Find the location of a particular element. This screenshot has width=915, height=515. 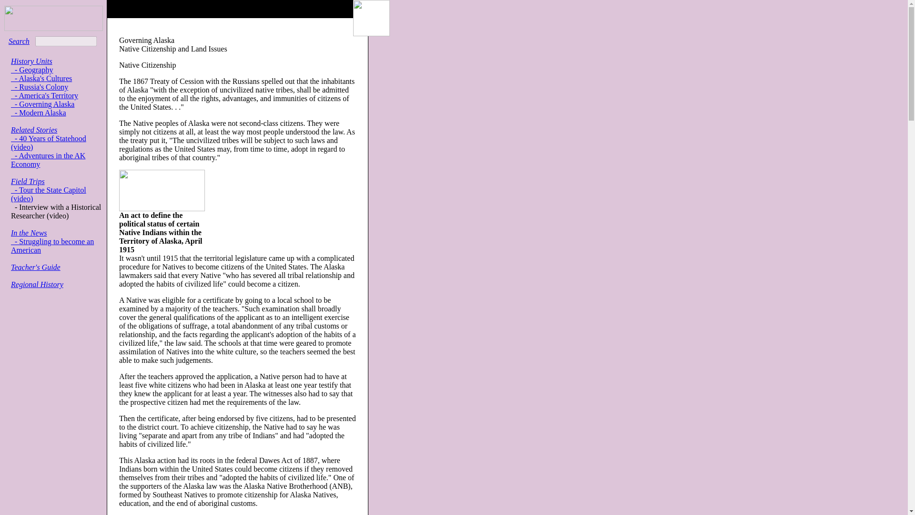

  - Governing Alaska is located at coordinates (42, 104).